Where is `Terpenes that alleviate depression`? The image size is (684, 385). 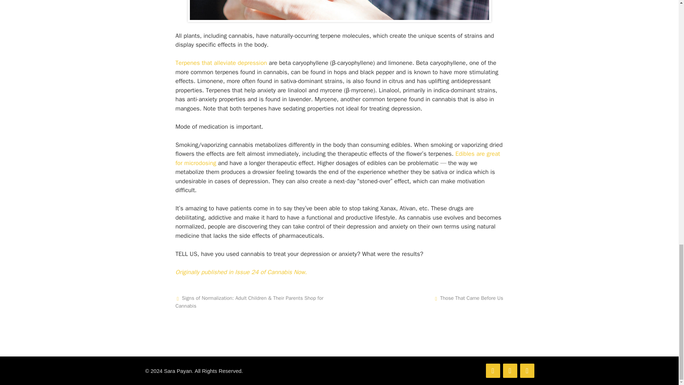 Terpenes that alleviate depression is located at coordinates (221, 63).